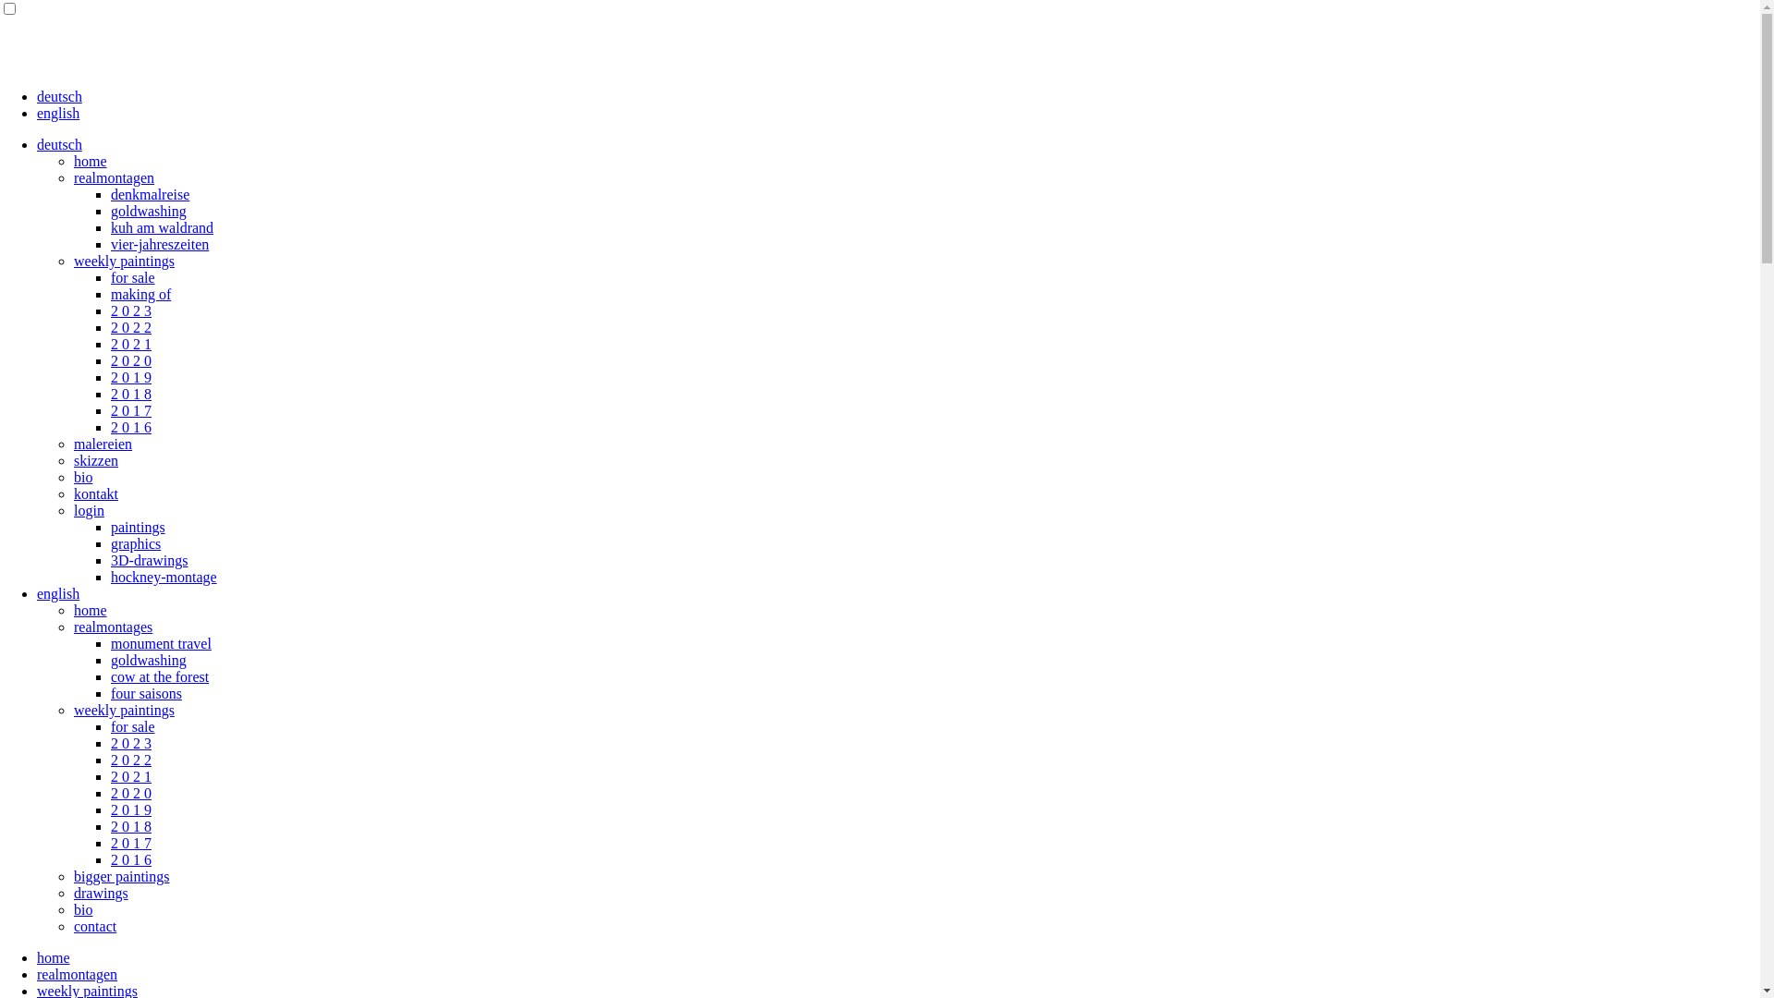  Describe the element at coordinates (131, 743) in the screenshot. I see `2 0 2 3` at that location.